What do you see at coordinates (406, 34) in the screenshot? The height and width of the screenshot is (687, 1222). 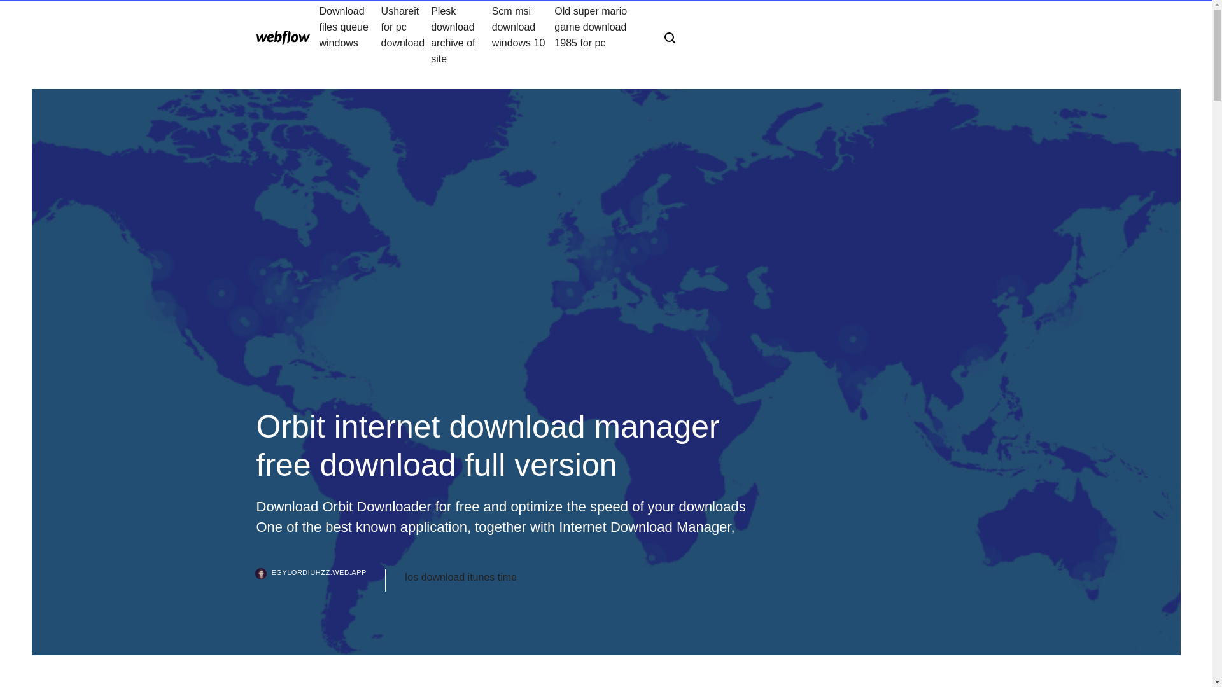 I see `Ushareit for pc download` at bounding box center [406, 34].